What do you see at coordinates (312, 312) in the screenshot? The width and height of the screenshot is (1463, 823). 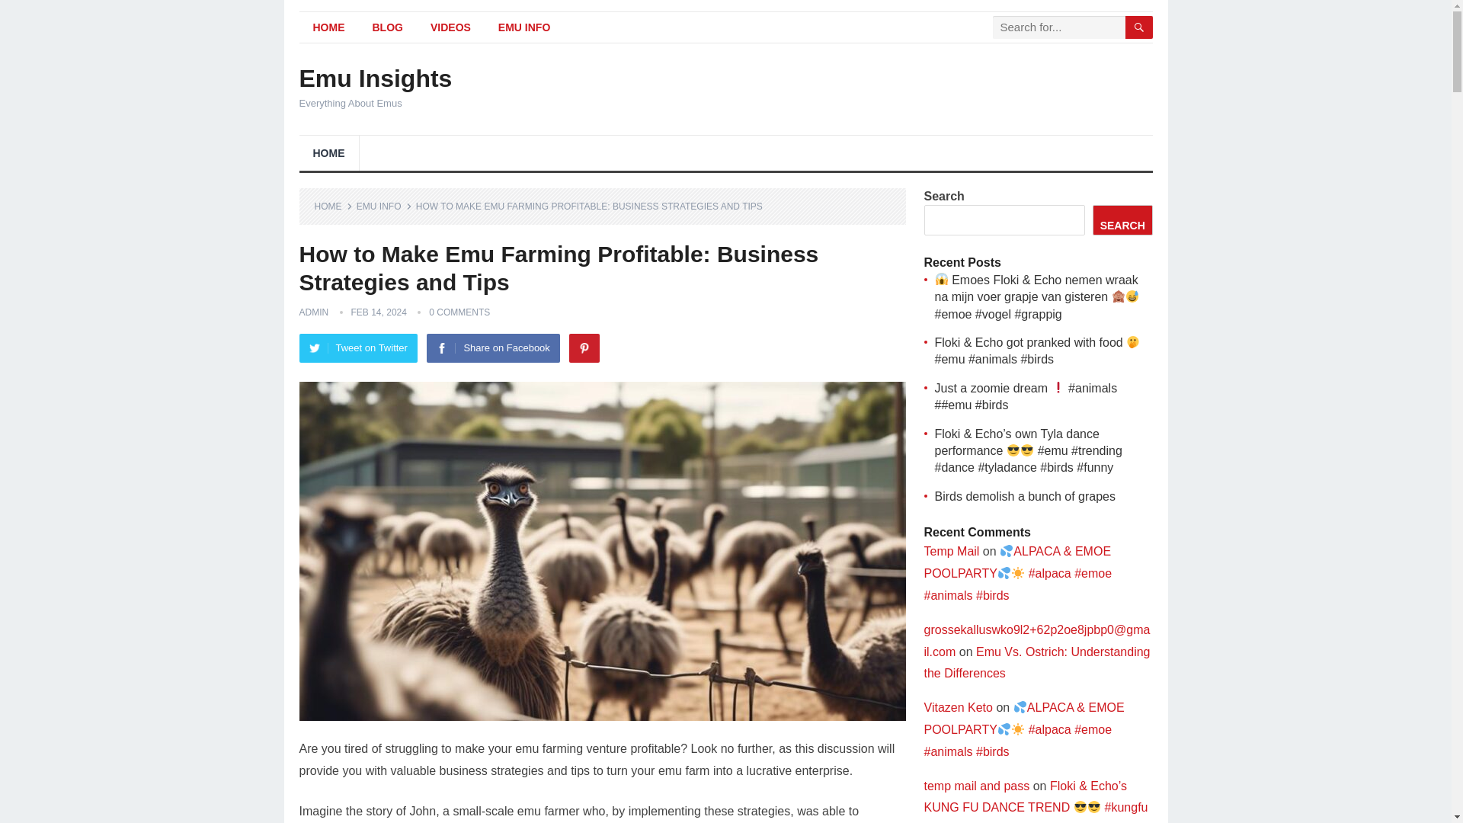 I see `Posts by Admin` at bounding box center [312, 312].